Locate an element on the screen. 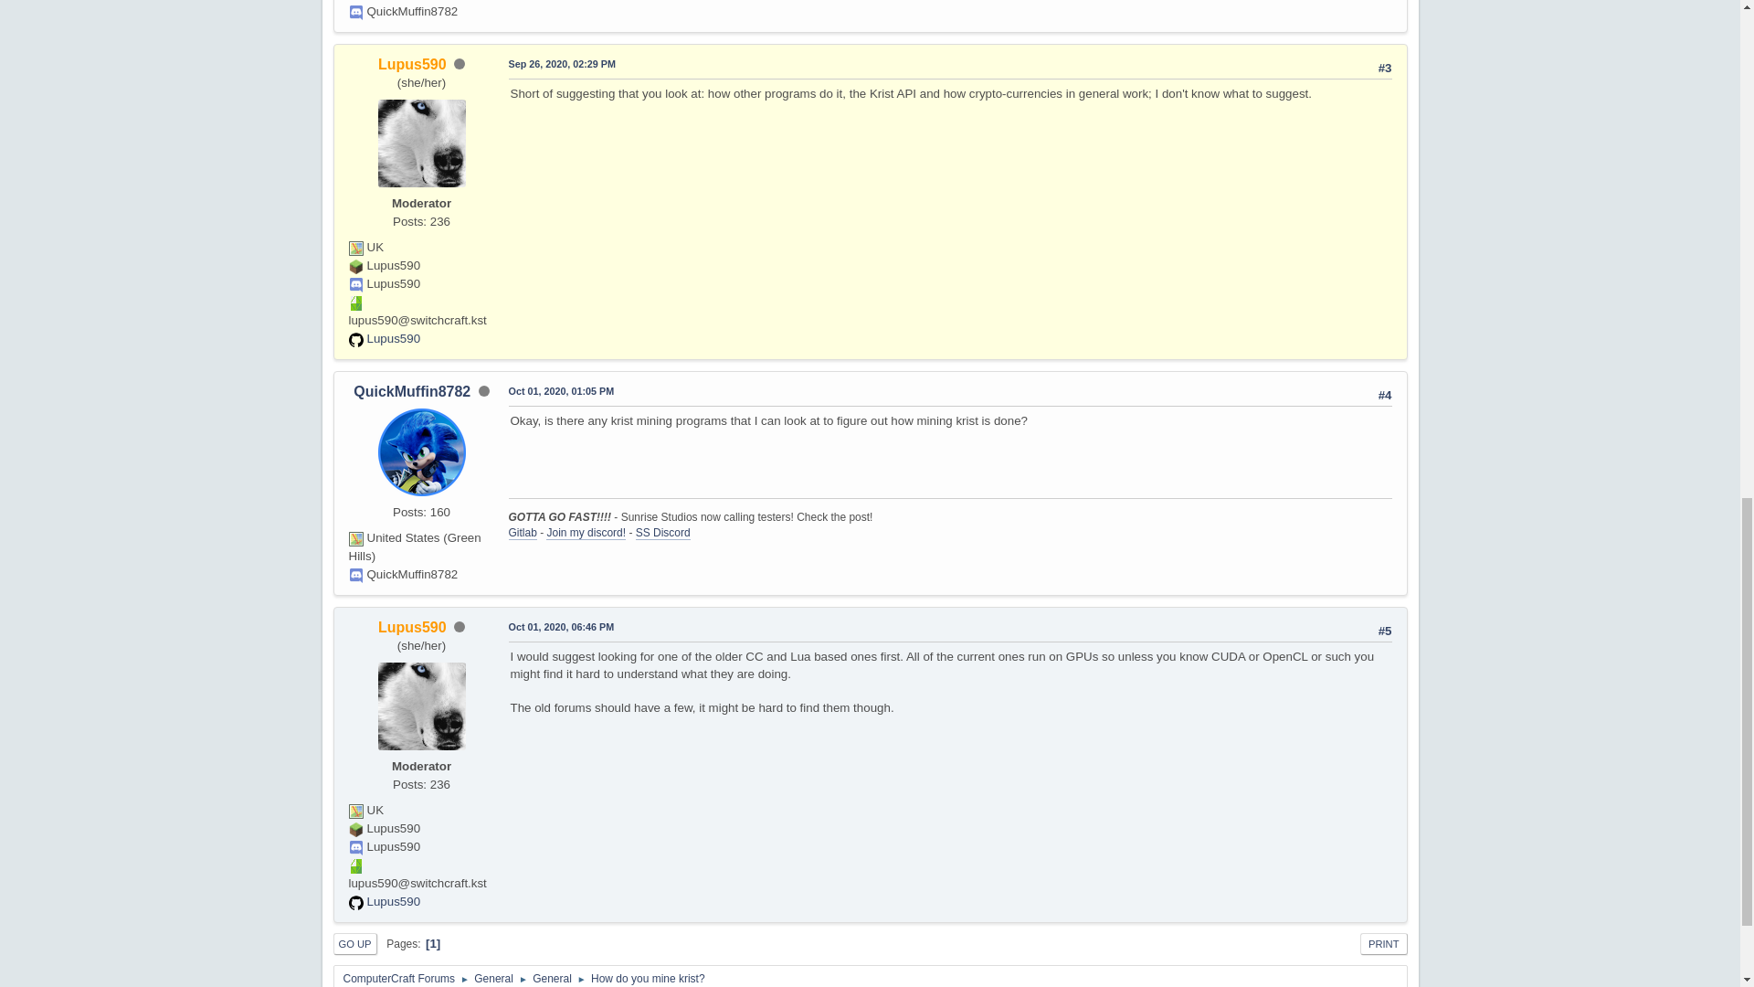 The width and height of the screenshot is (1754, 987). Lupus590 is located at coordinates (386, 896).